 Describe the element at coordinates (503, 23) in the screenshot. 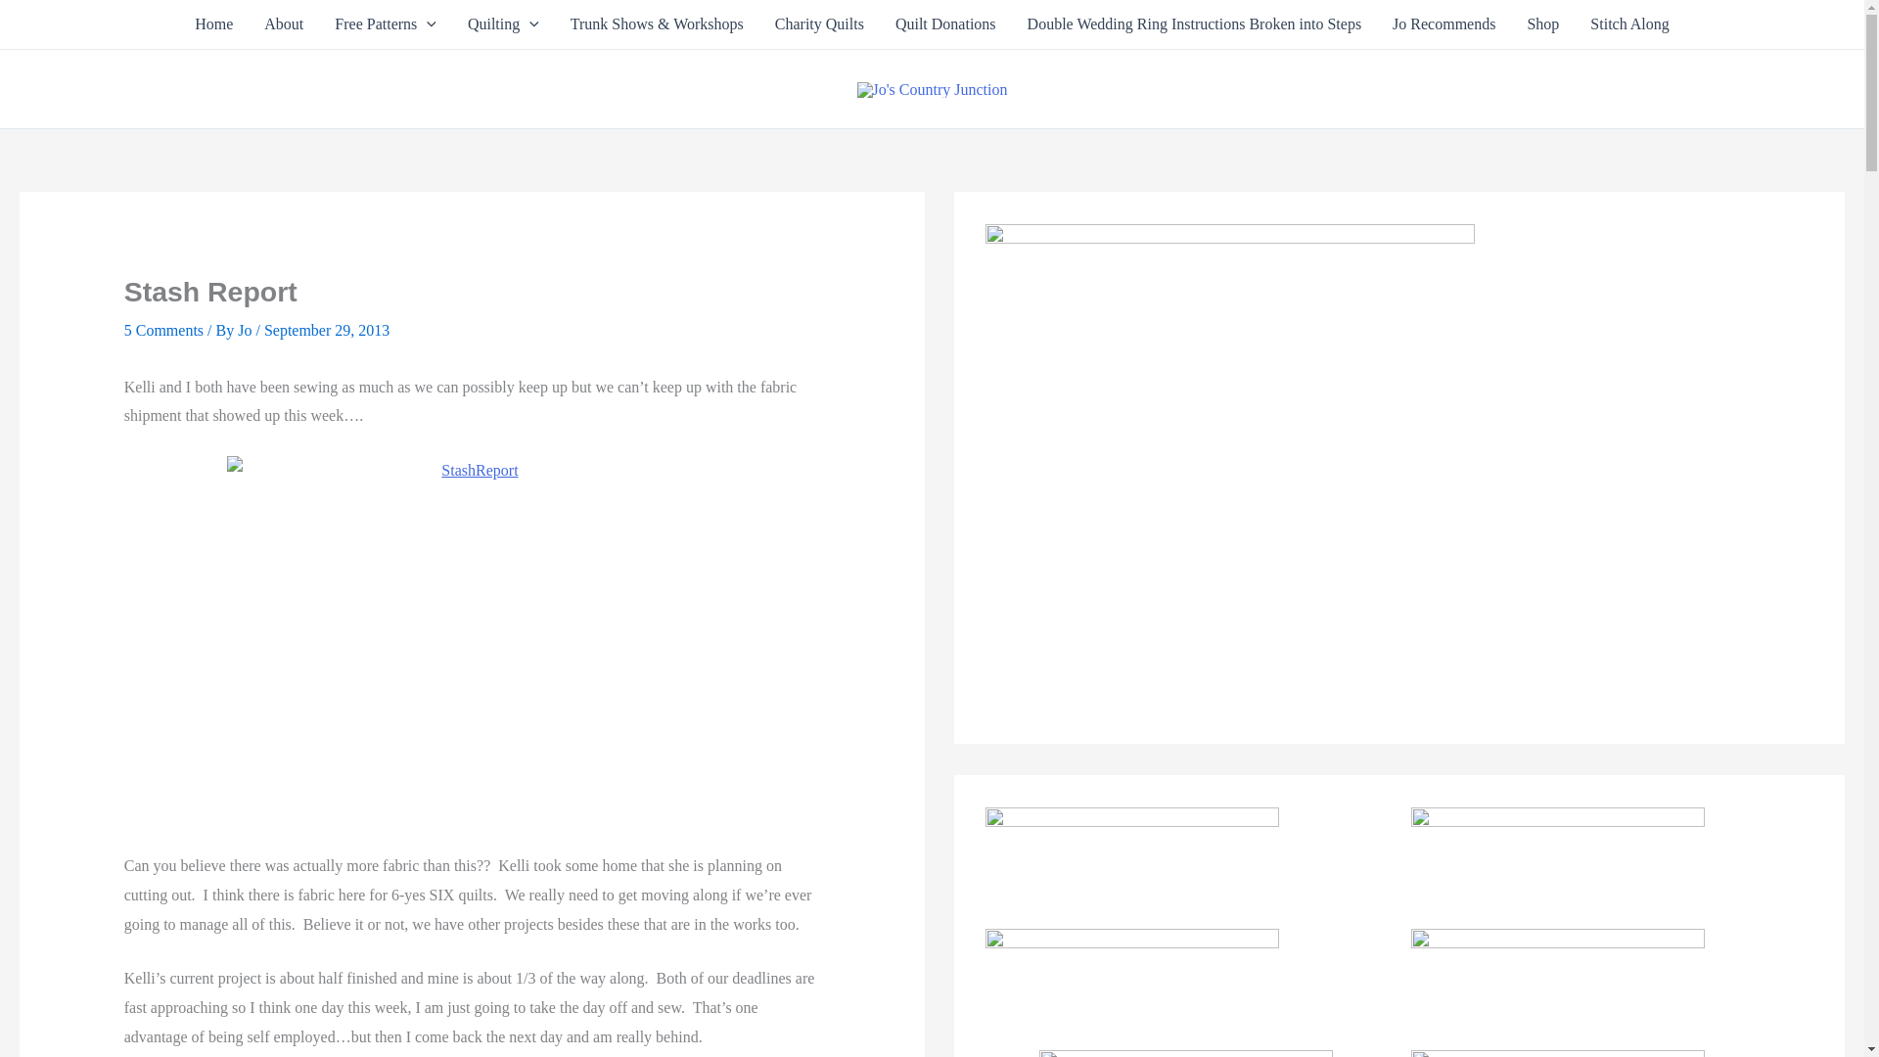

I see `Quilts of 2012` at that location.